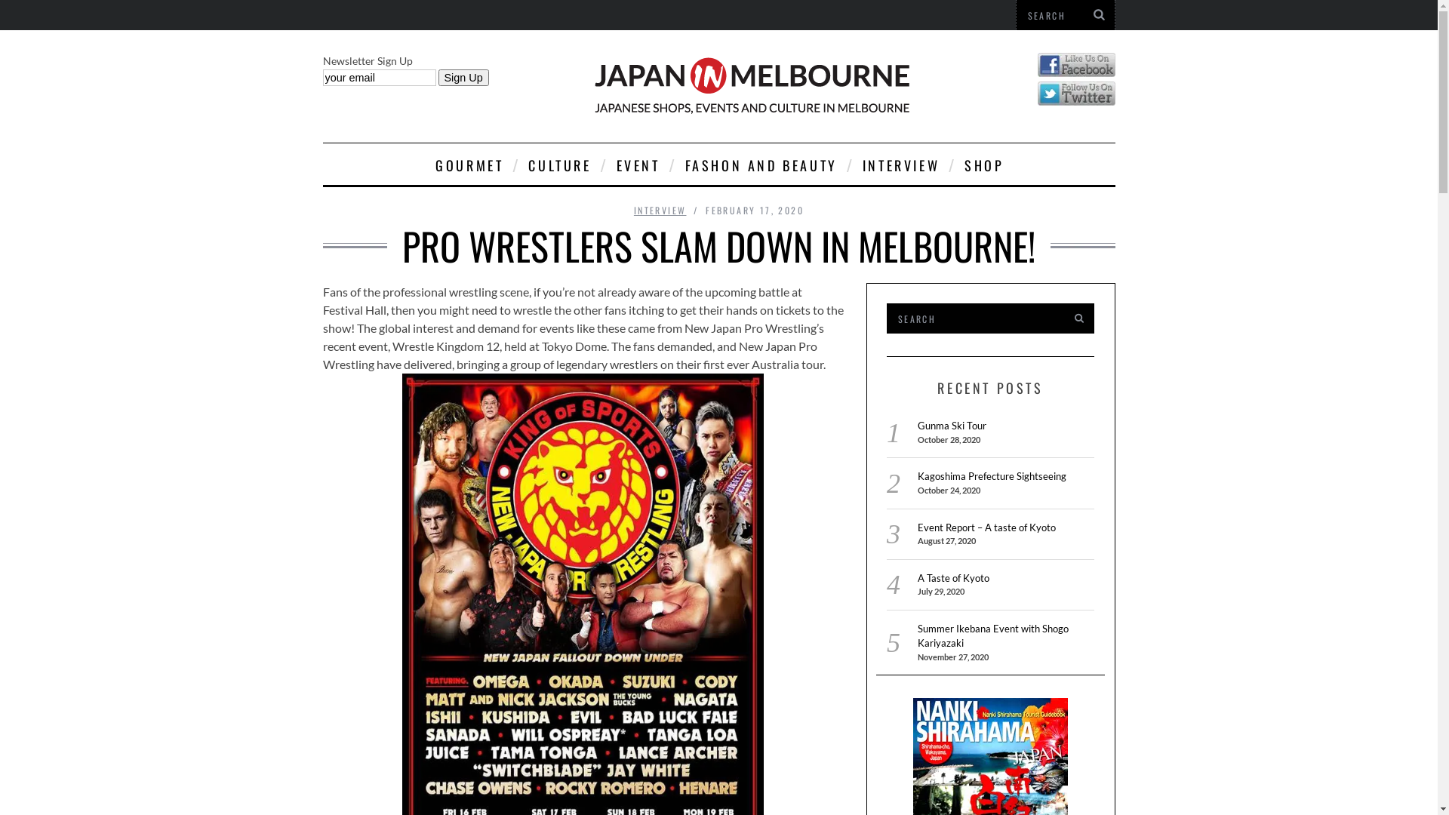 The width and height of the screenshot is (1449, 815). What do you see at coordinates (660, 210) in the screenshot?
I see `INTERVIEW` at bounding box center [660, 210].